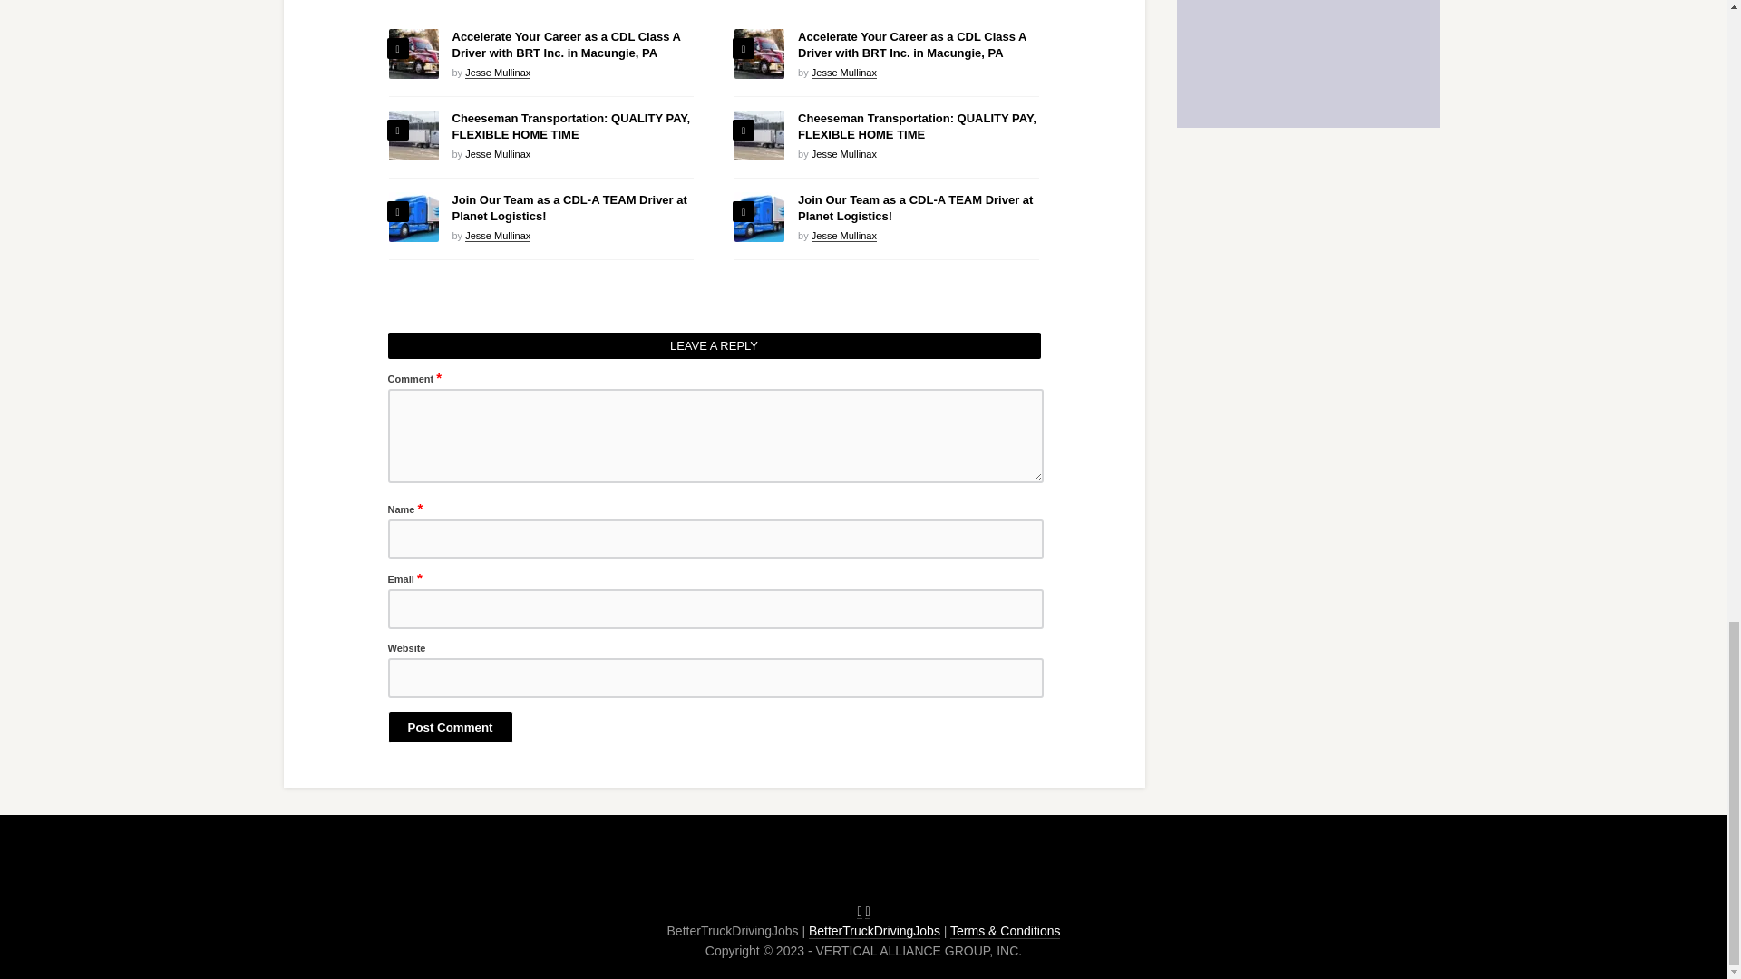 This screenshot has width=1741, height=979. I want to click on Post Comment, so click(451, 727).